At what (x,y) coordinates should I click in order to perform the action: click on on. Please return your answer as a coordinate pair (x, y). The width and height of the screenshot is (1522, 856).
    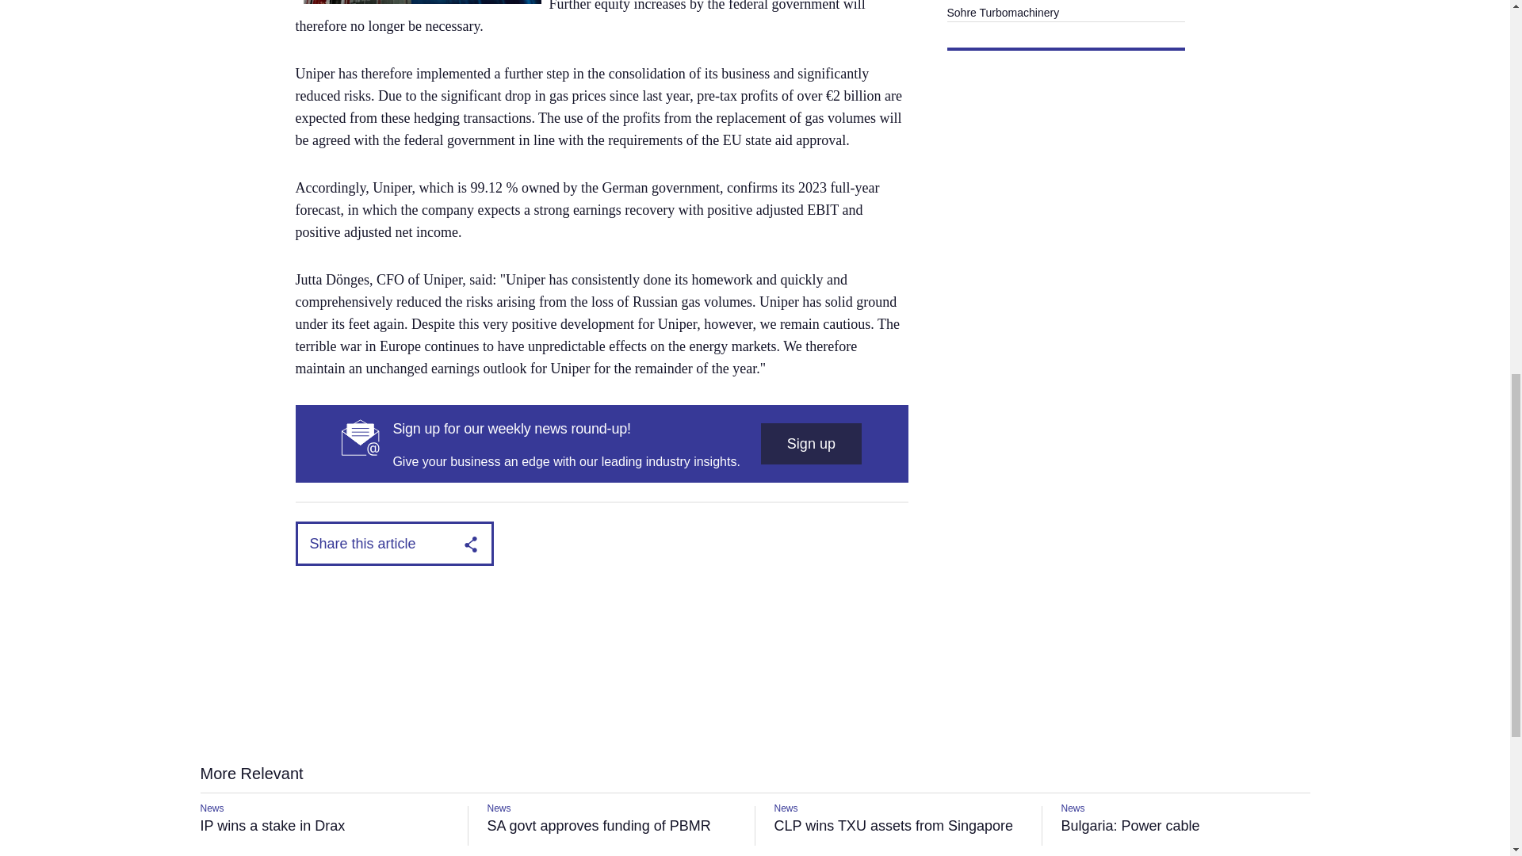
    Looking at the image, I should click on (495, 330).